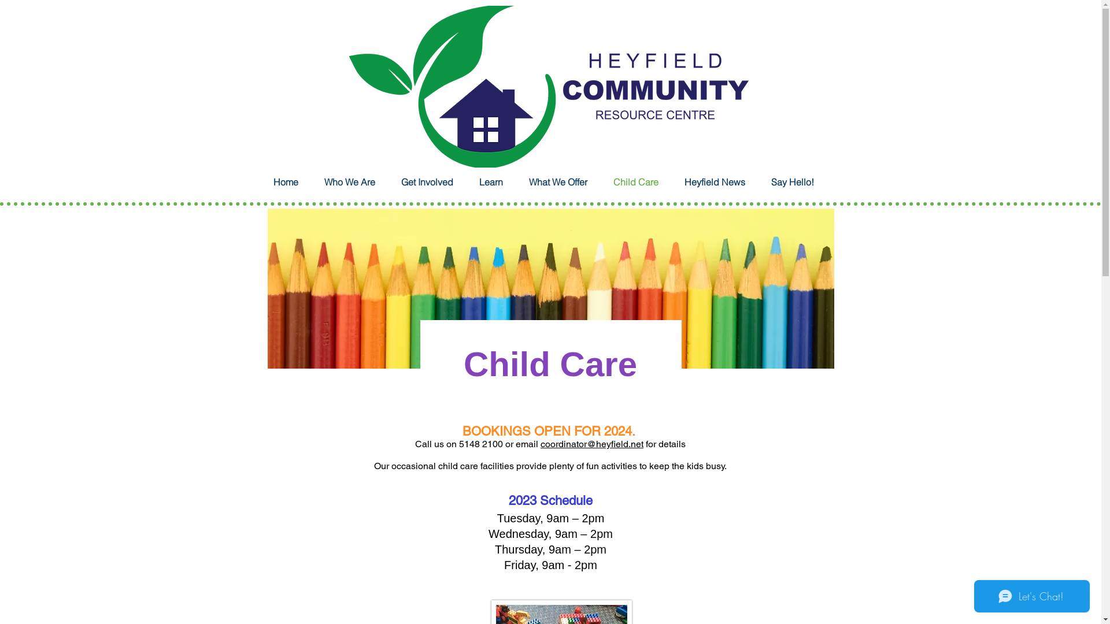 This screenshot has width=1110, height=624. I want to click on Learn, so click(498, 183).